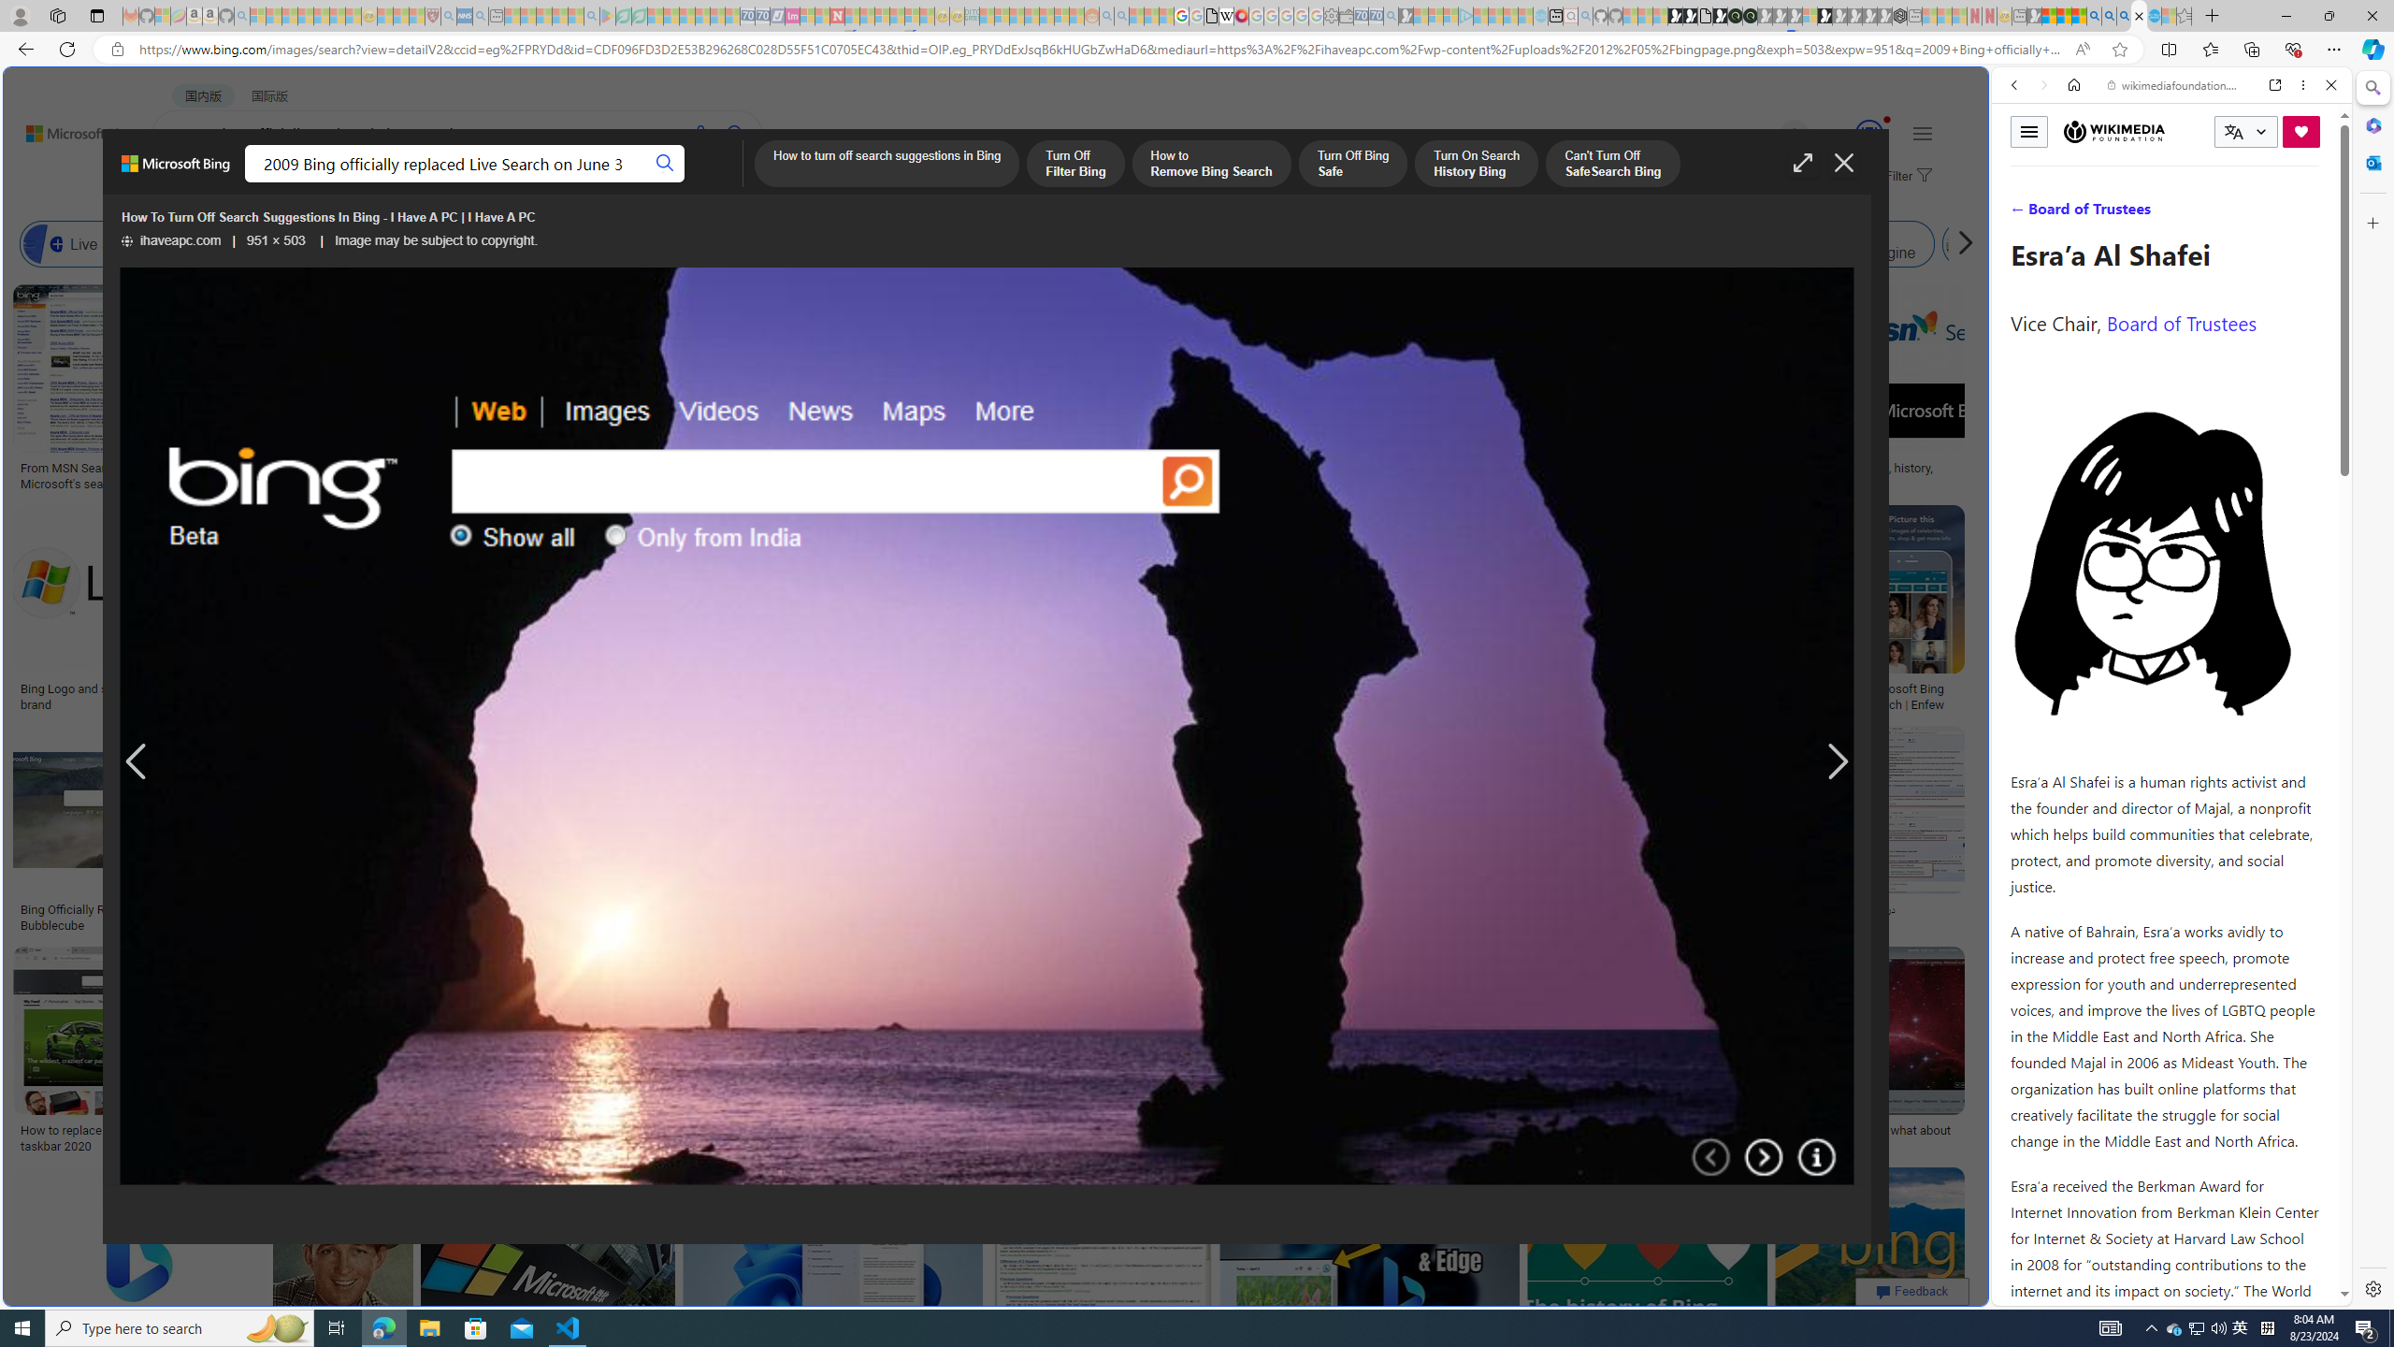 The height and width of the screenshot is (1347, 2394). What do you see at coordinates (458, 909) in the screenshot?
I see `Bing - SEOLend` at bounding box center [458, 909].